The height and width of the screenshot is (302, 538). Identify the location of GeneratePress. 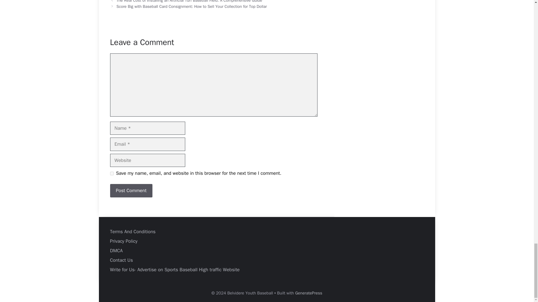
(309, 293).